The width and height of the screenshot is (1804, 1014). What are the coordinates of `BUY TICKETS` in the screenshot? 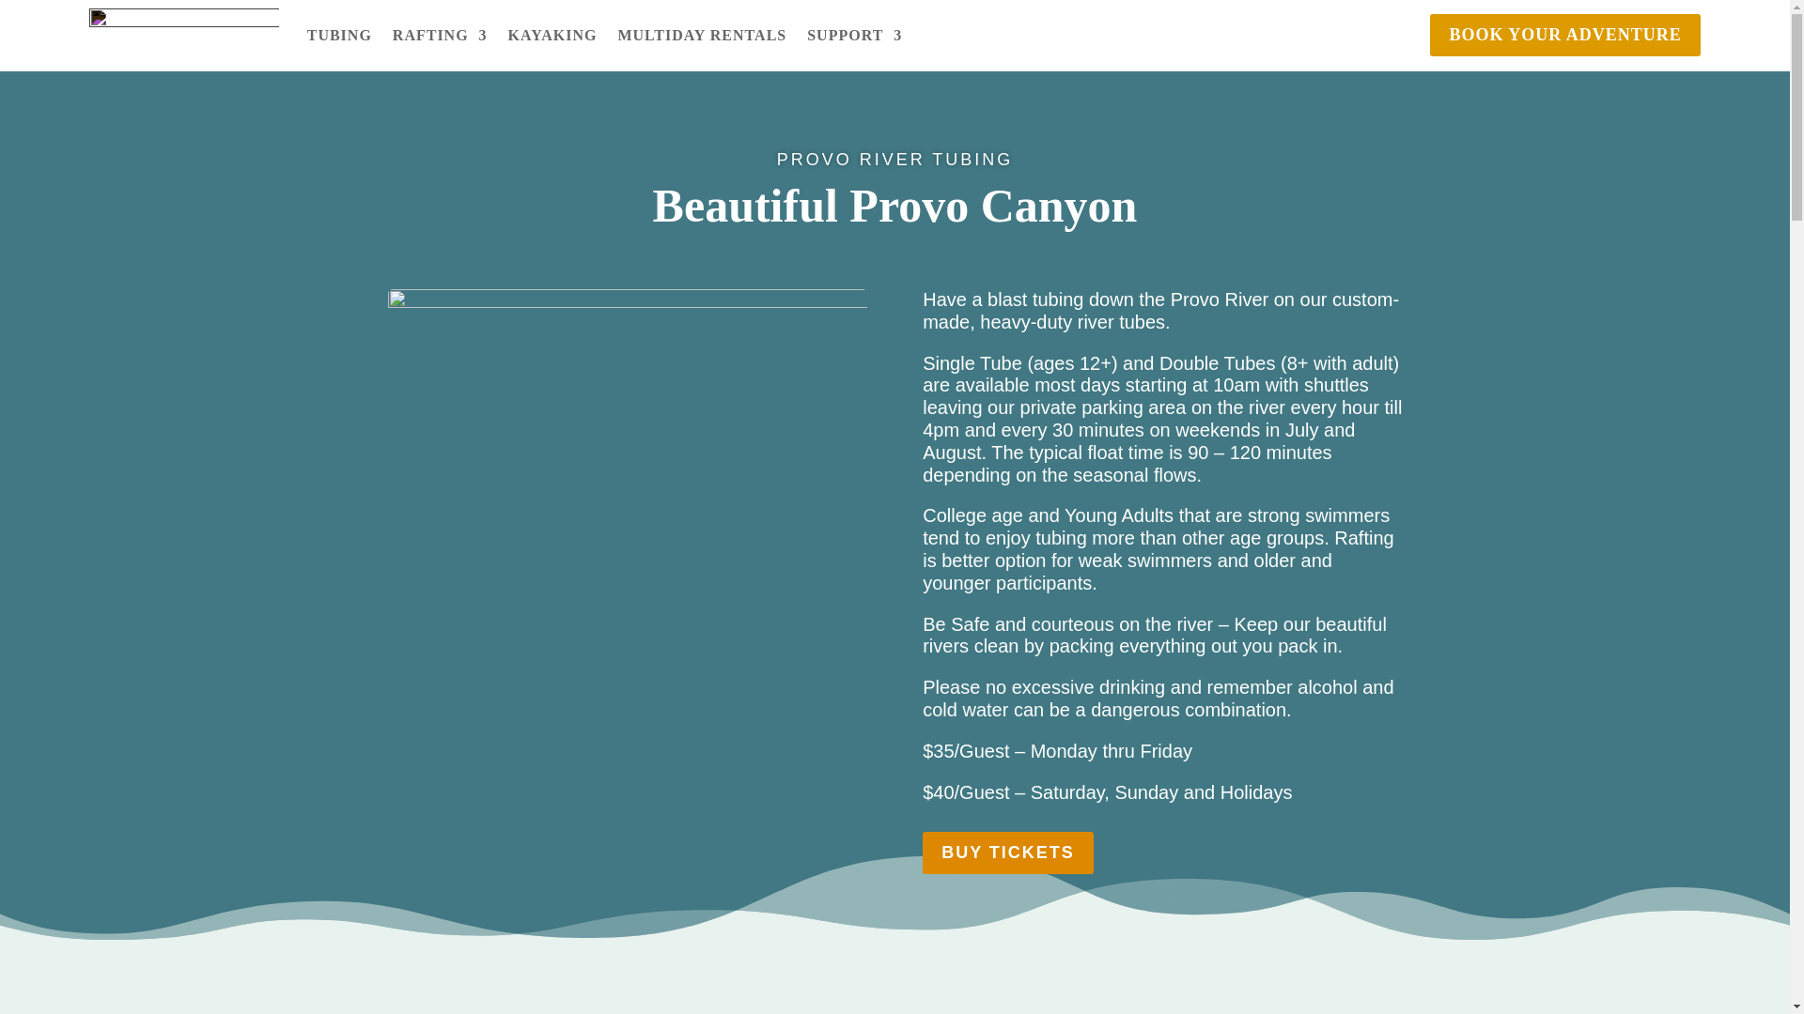 It's located at (1007, 853).